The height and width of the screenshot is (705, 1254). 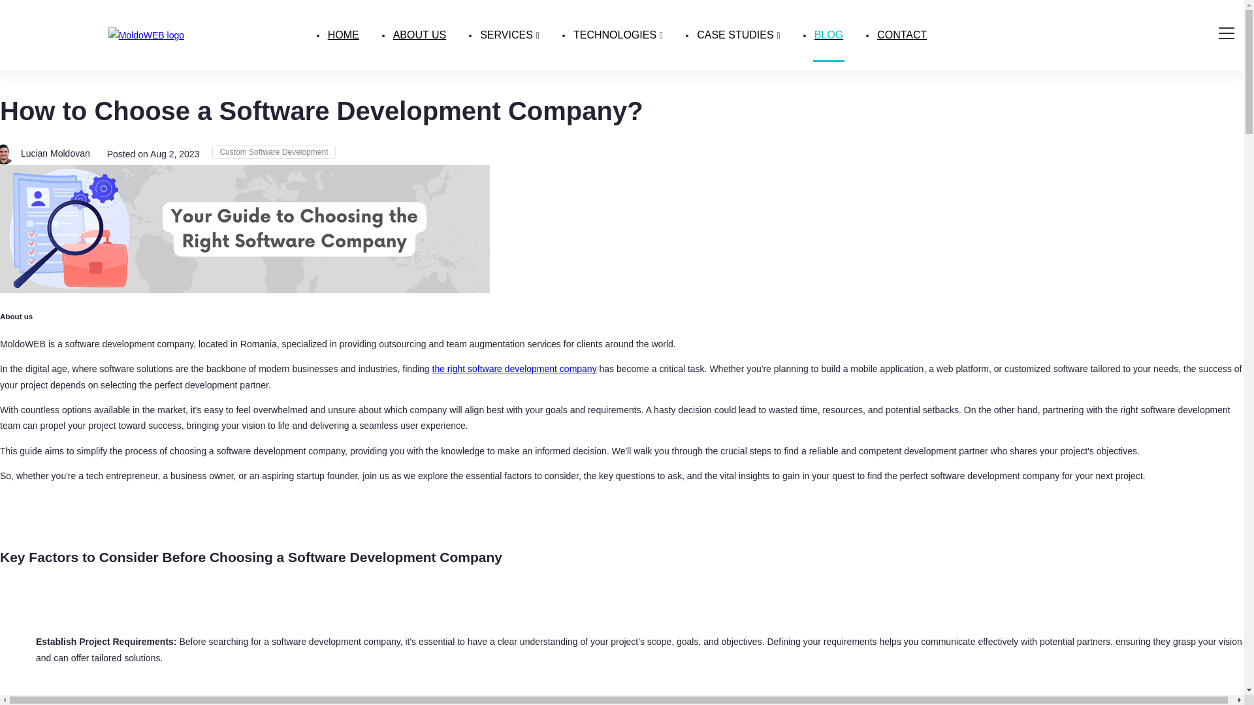 I want to click on Services, so click(x=509, y=35).